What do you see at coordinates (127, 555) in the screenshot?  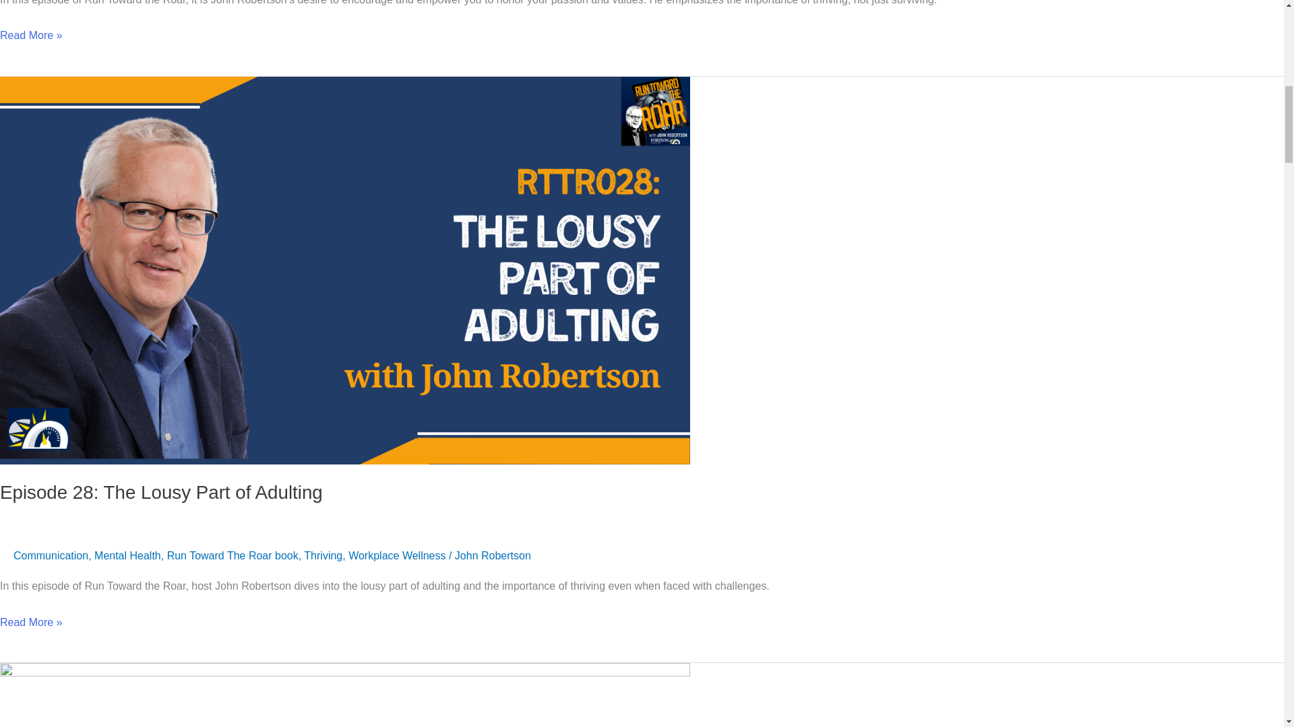 I see `Mental Health` at bounding box center [127, 555].